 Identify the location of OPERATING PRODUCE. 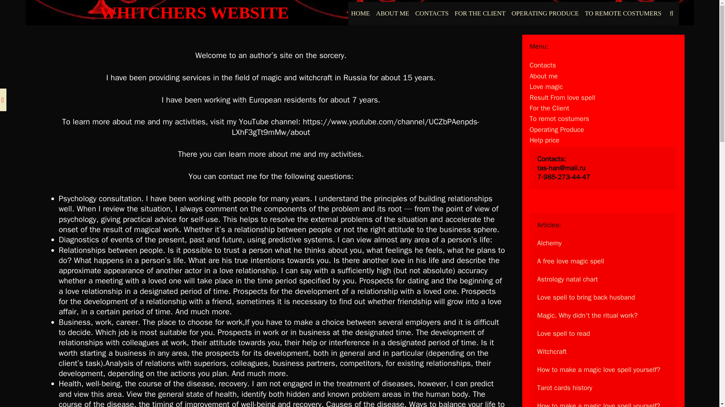
(545, 14).